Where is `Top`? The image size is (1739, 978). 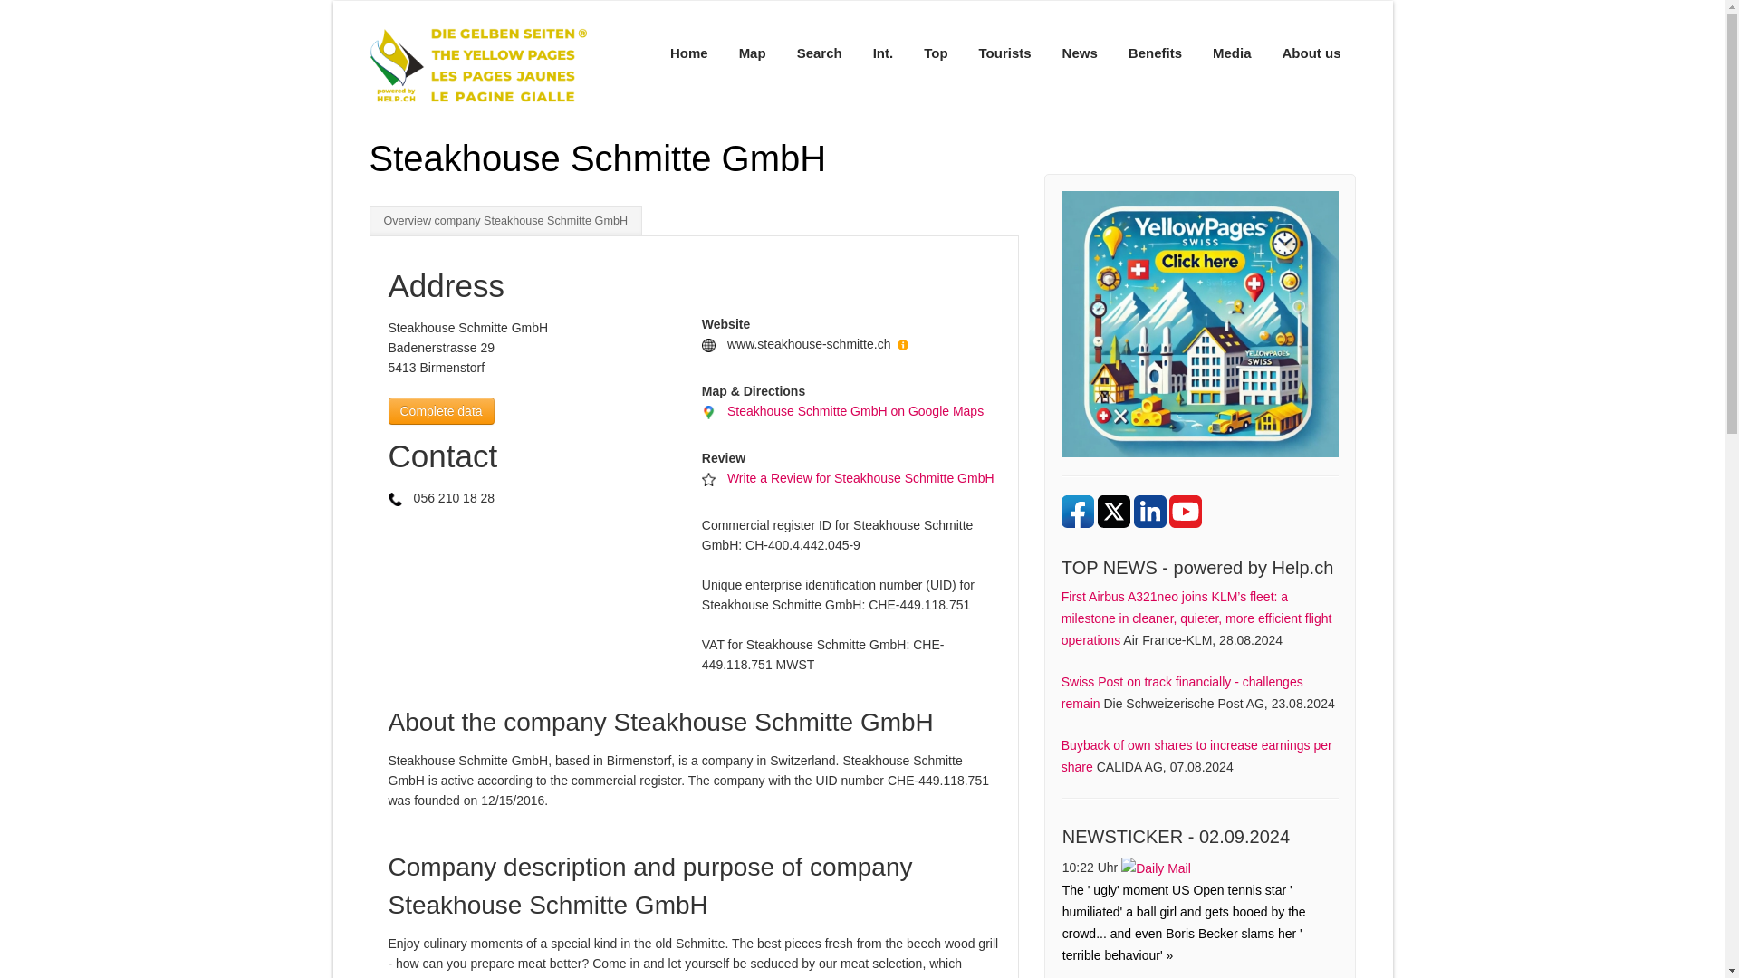
Top is located at coordinates (935, 53).